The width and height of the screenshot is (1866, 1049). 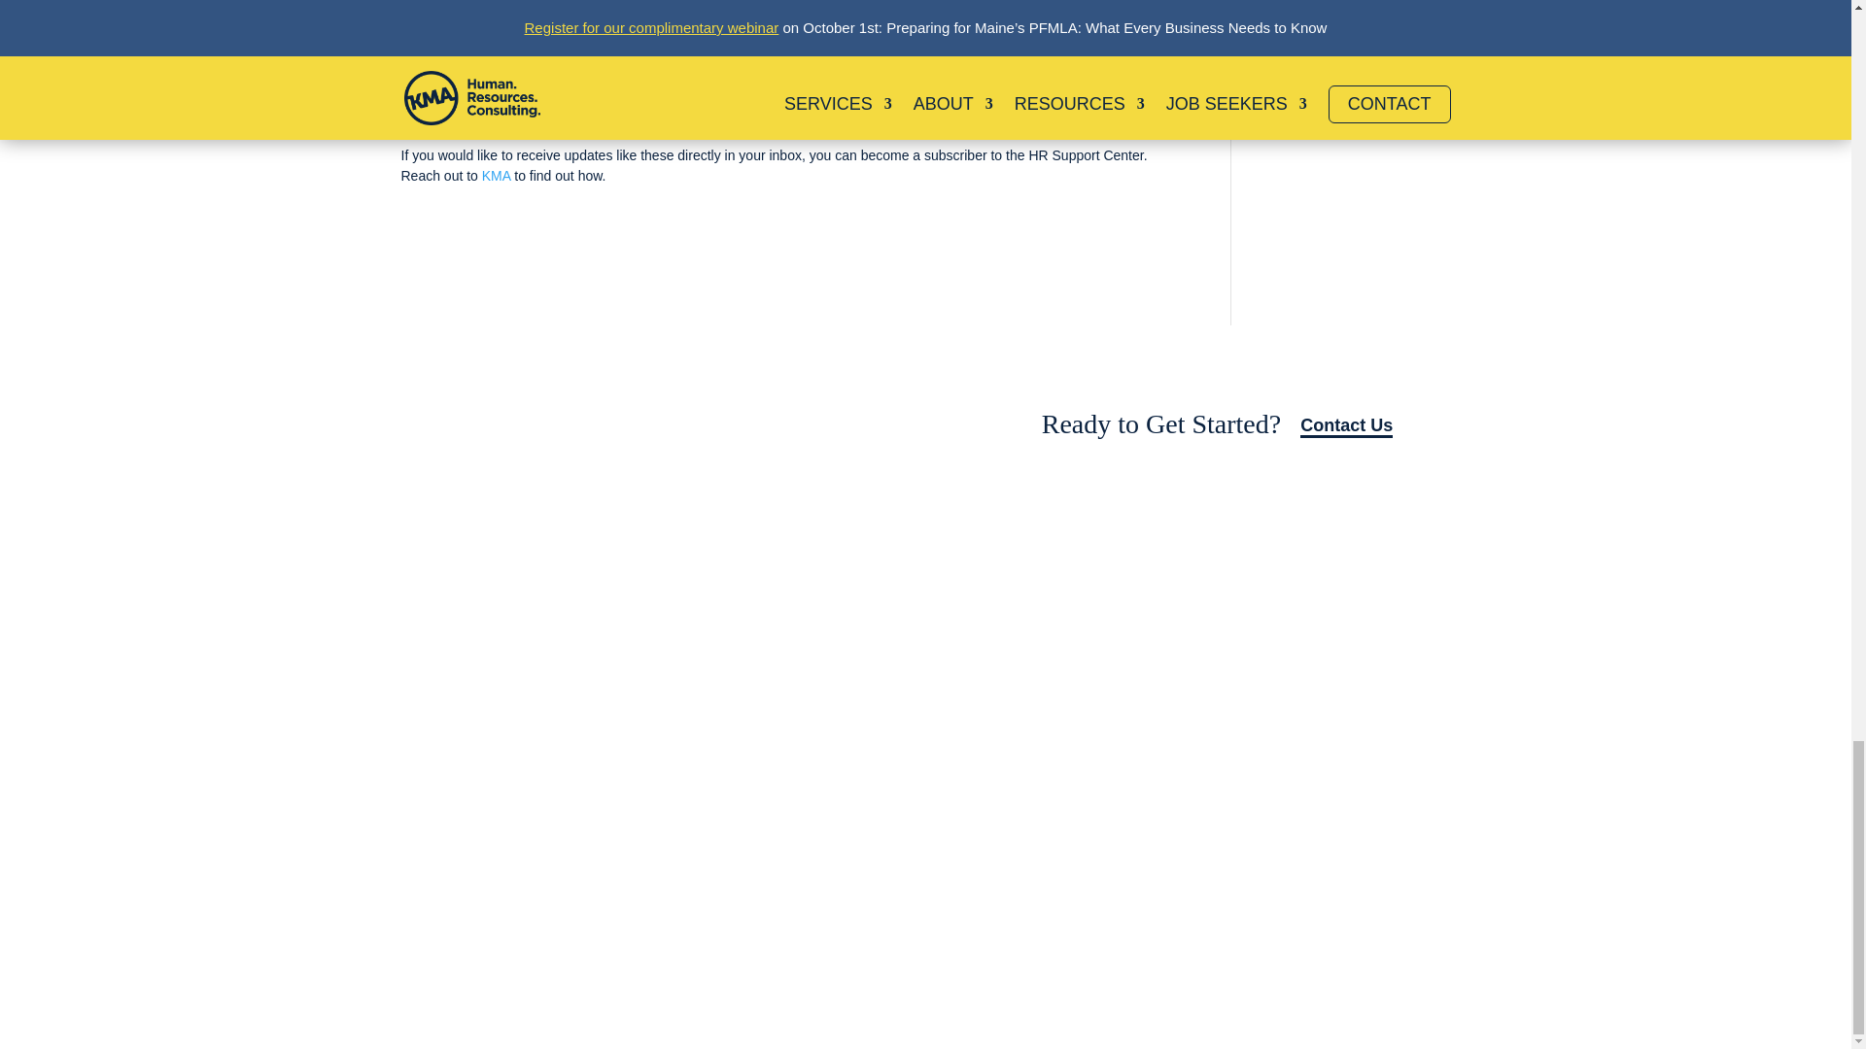 I want to click on The Stakeholders, so click(x=1026, y=682).